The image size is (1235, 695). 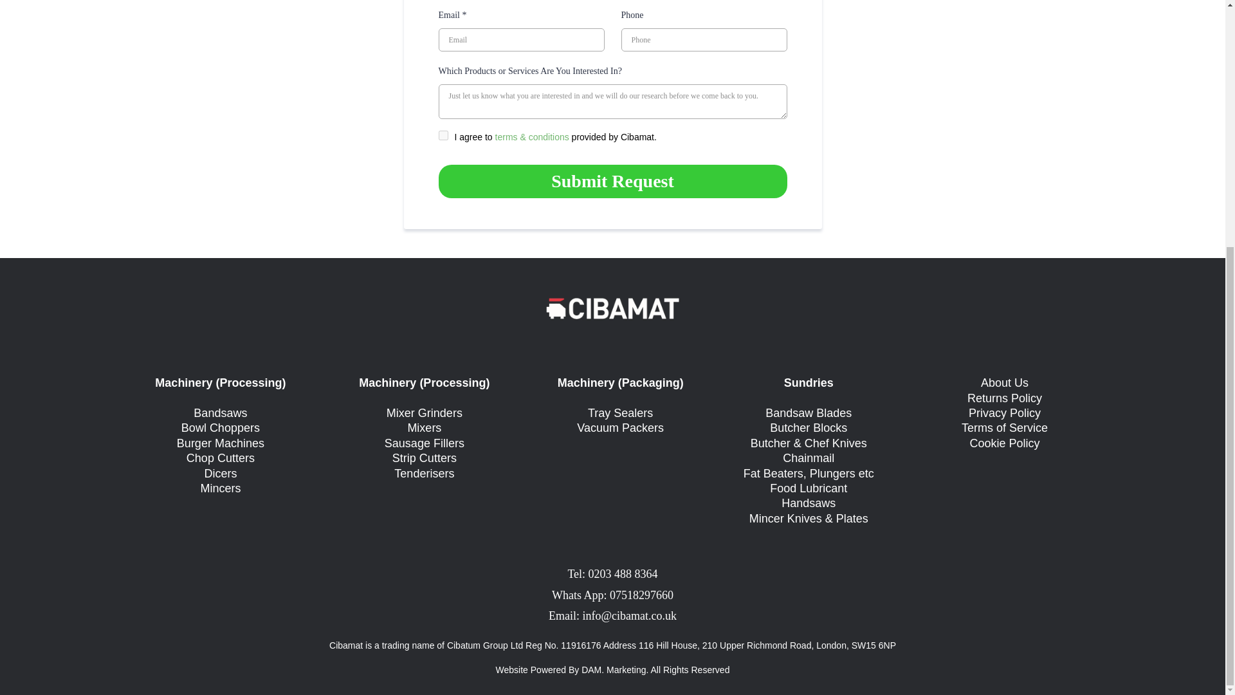 I want to click on Dicers, so click(x=220, y=474).